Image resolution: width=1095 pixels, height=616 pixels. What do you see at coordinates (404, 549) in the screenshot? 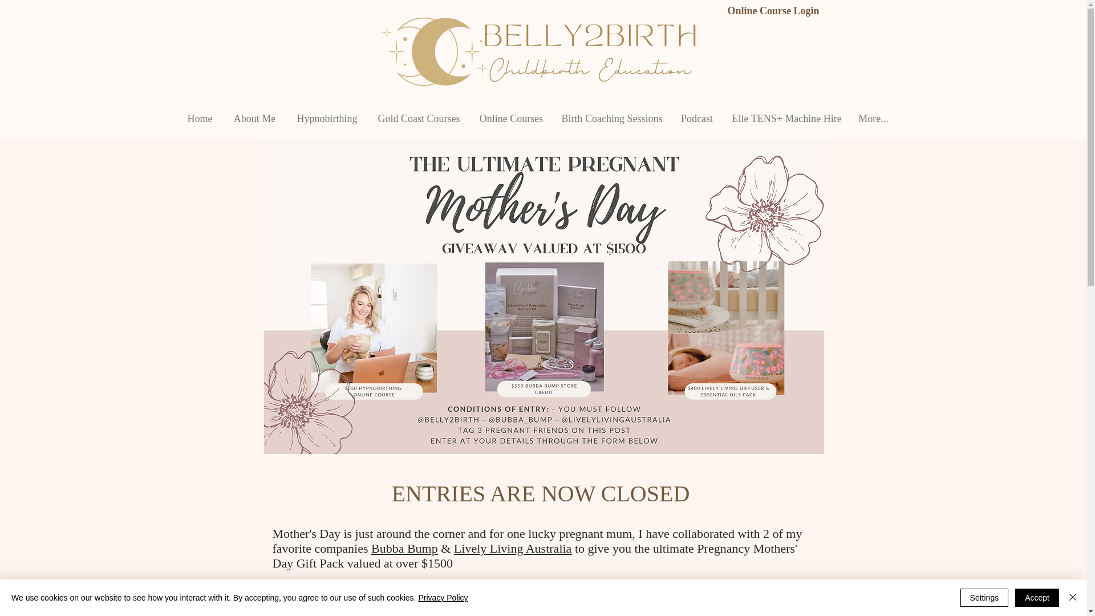
I see `Bubba Bump` at bounding box center [404, 549].